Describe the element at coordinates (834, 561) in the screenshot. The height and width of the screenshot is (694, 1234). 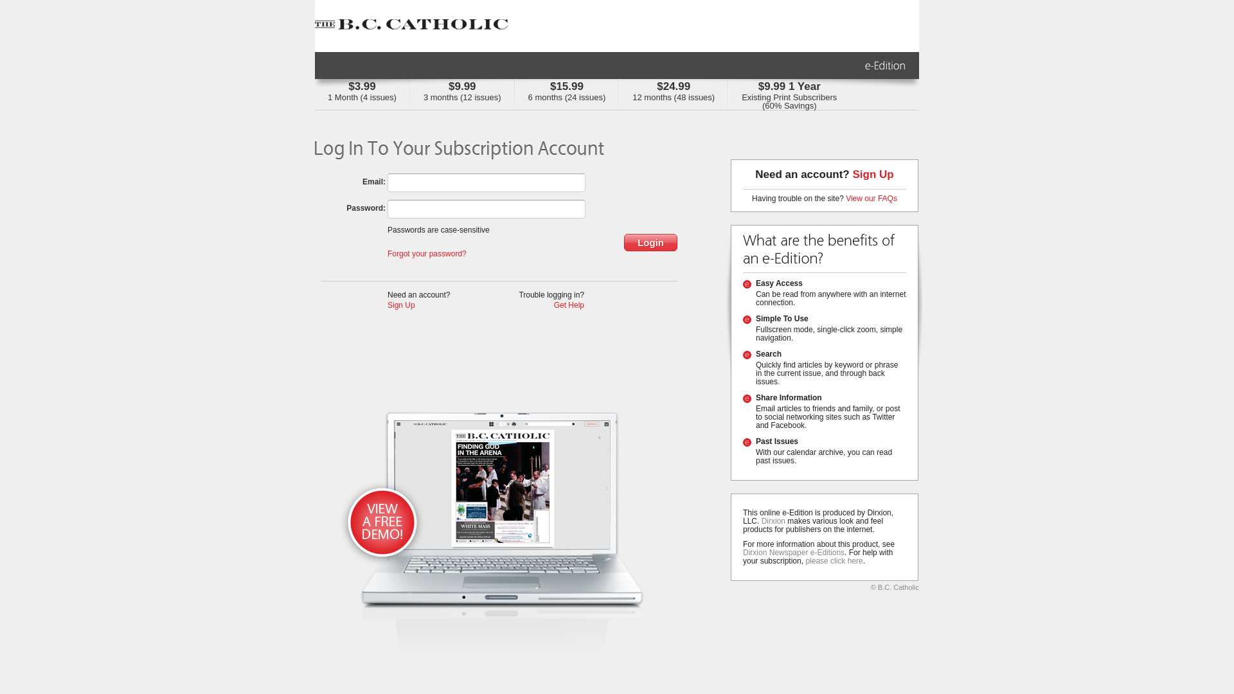
I see `please click here` at that location.